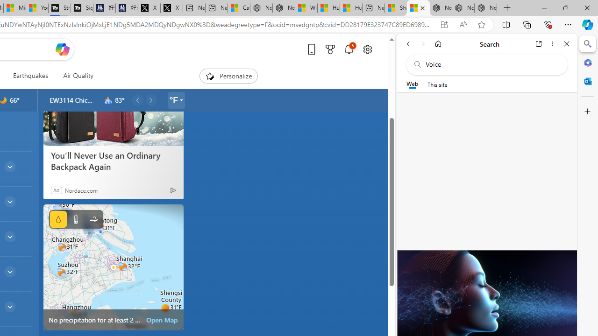 This screenshot has height=336, width=598. Describe the element at coordinates (412, 84) in the screenshot. I see `Web scope` at that location.